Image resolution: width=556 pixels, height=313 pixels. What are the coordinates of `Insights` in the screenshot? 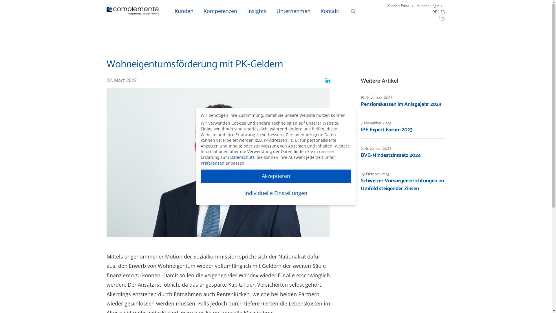 It's located at (257, 12).